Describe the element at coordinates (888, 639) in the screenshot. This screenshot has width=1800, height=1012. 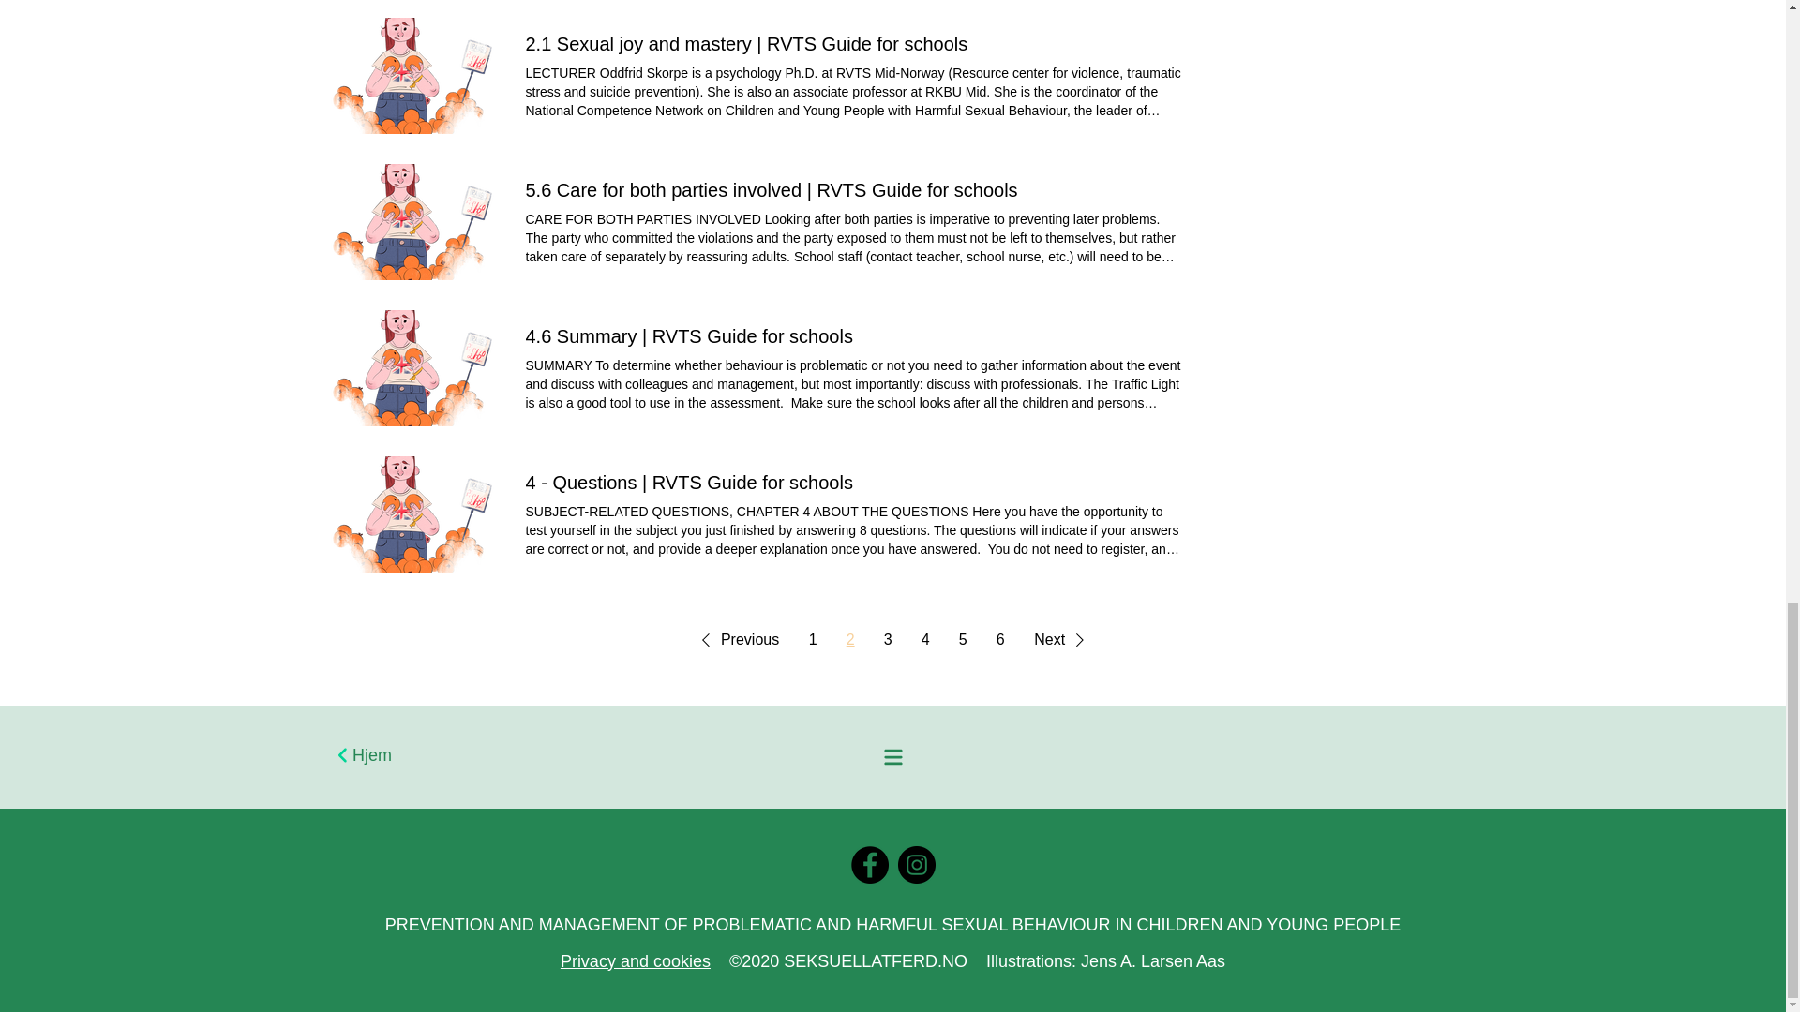
I see `3` at that location.